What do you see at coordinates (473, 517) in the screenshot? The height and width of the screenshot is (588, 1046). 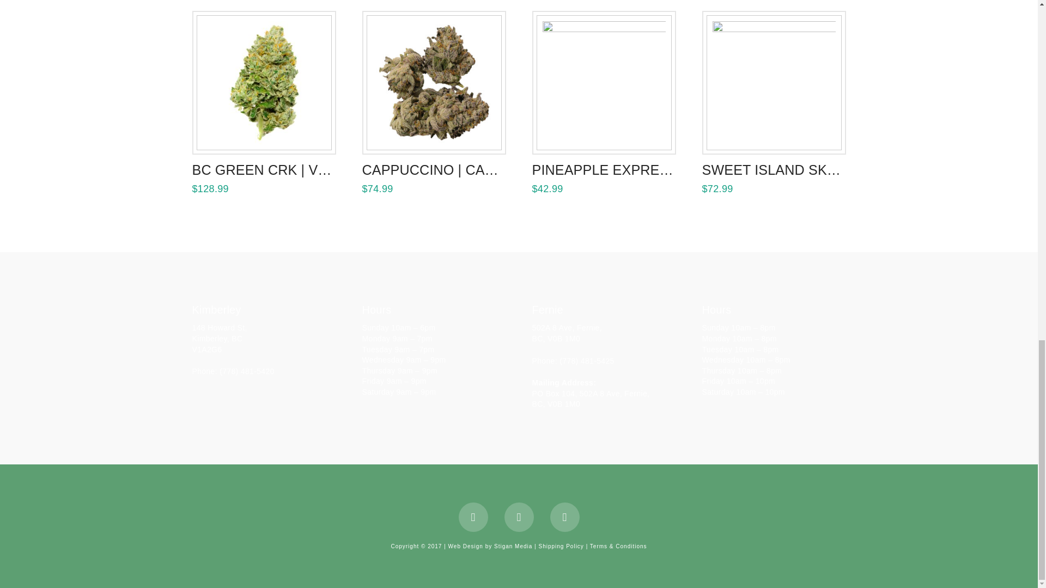 I see `Facebook` at bounding box center [473, 517].